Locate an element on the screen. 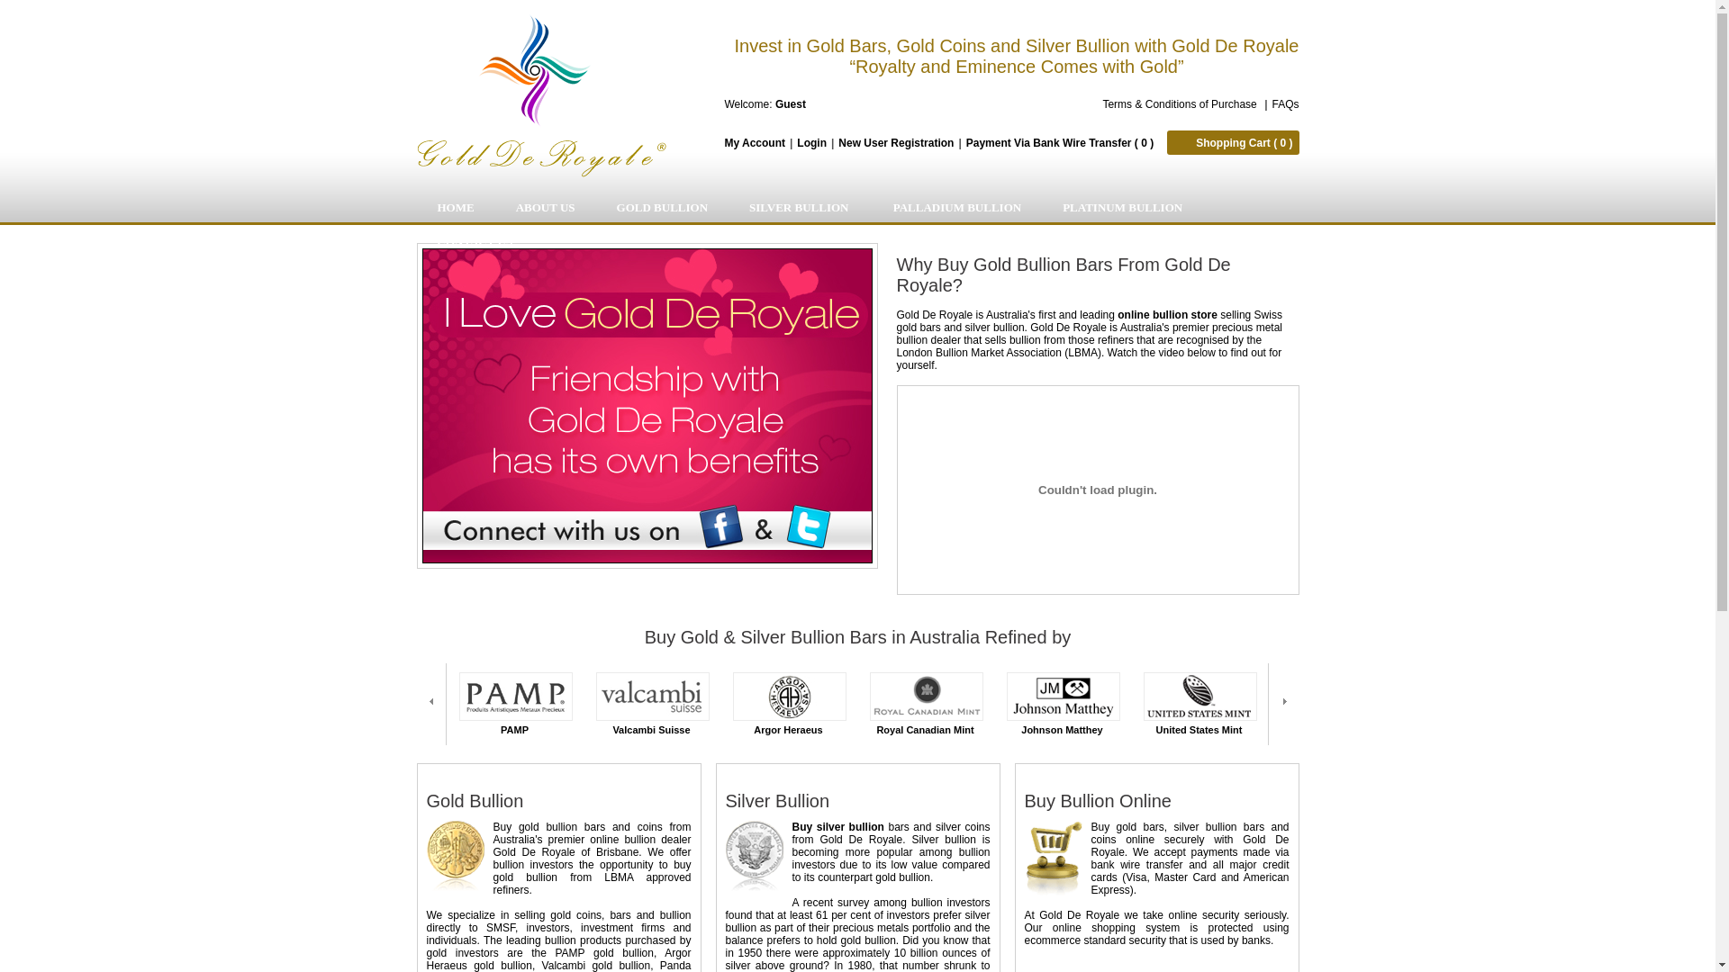 Image resolution: width=1729 pixels, height=972 pixels. Johnson Matthey is located at coordinates (1064, 697).